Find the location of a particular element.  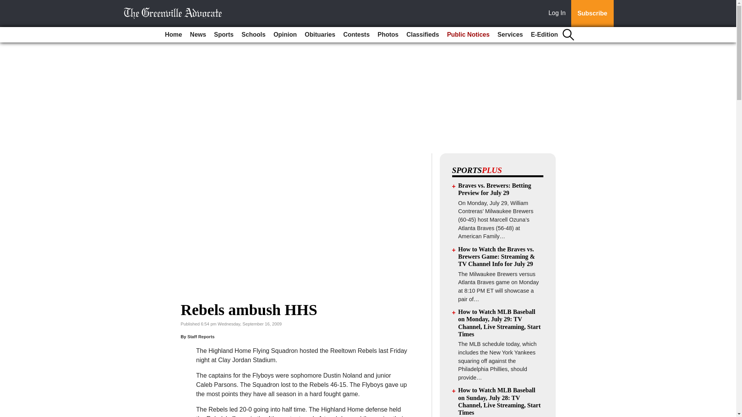

Opinion is located at coordinates (285, 35).